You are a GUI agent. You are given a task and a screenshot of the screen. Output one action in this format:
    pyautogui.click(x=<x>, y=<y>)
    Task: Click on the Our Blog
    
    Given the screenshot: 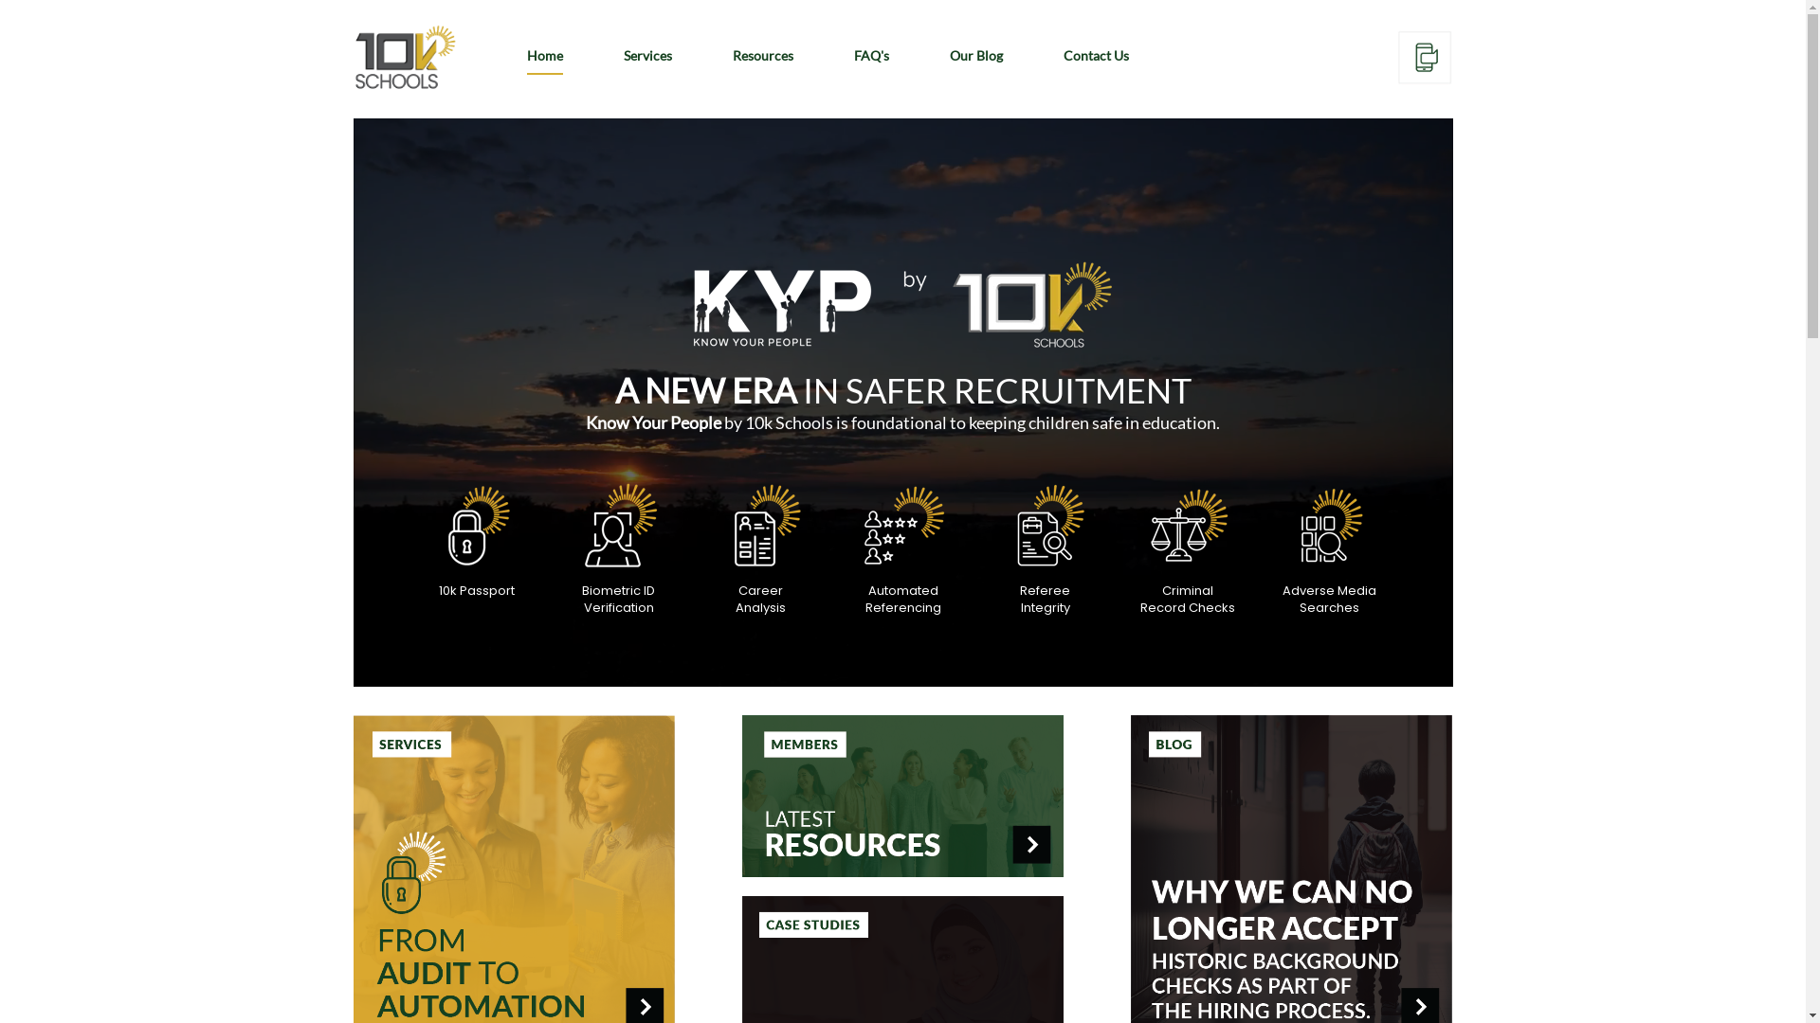 What is the action you would take?
    pyautogui.click(x=976, y=56)
    